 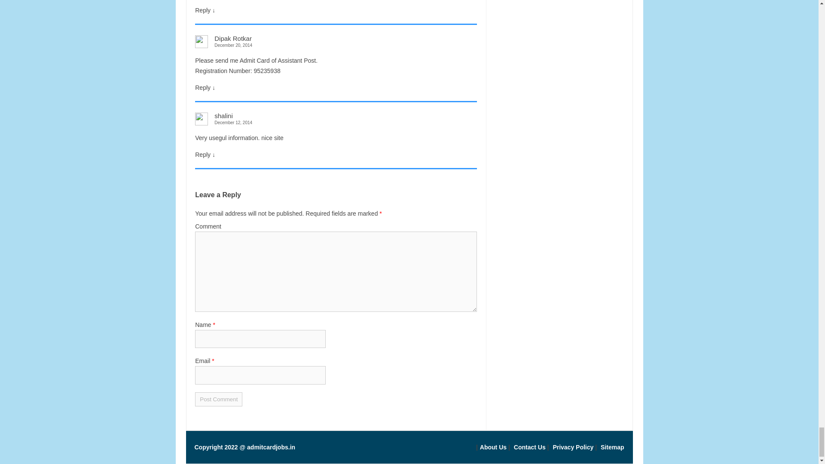 I want to click on Post Comment, so click(x=218, y=399).